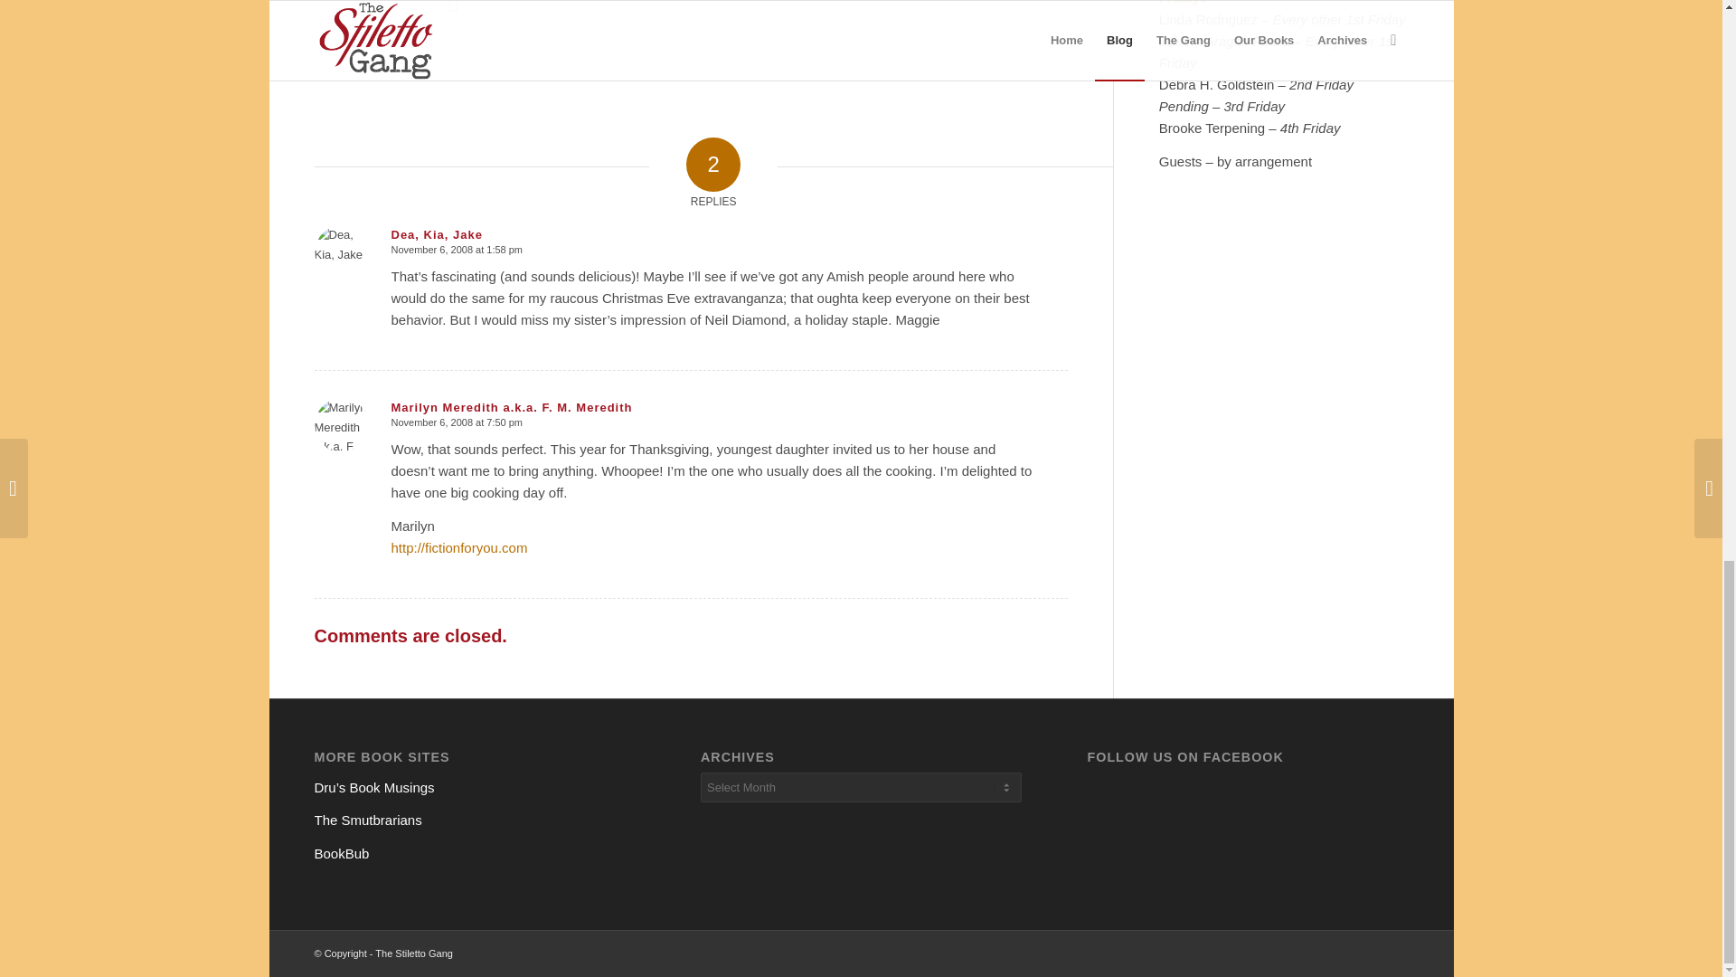 This screenshot has height=977, width=1736. Describe the element at coordinates (456, 422) in the screenshot. I see `November 6, 2008 at 7:50 pm` at that location.